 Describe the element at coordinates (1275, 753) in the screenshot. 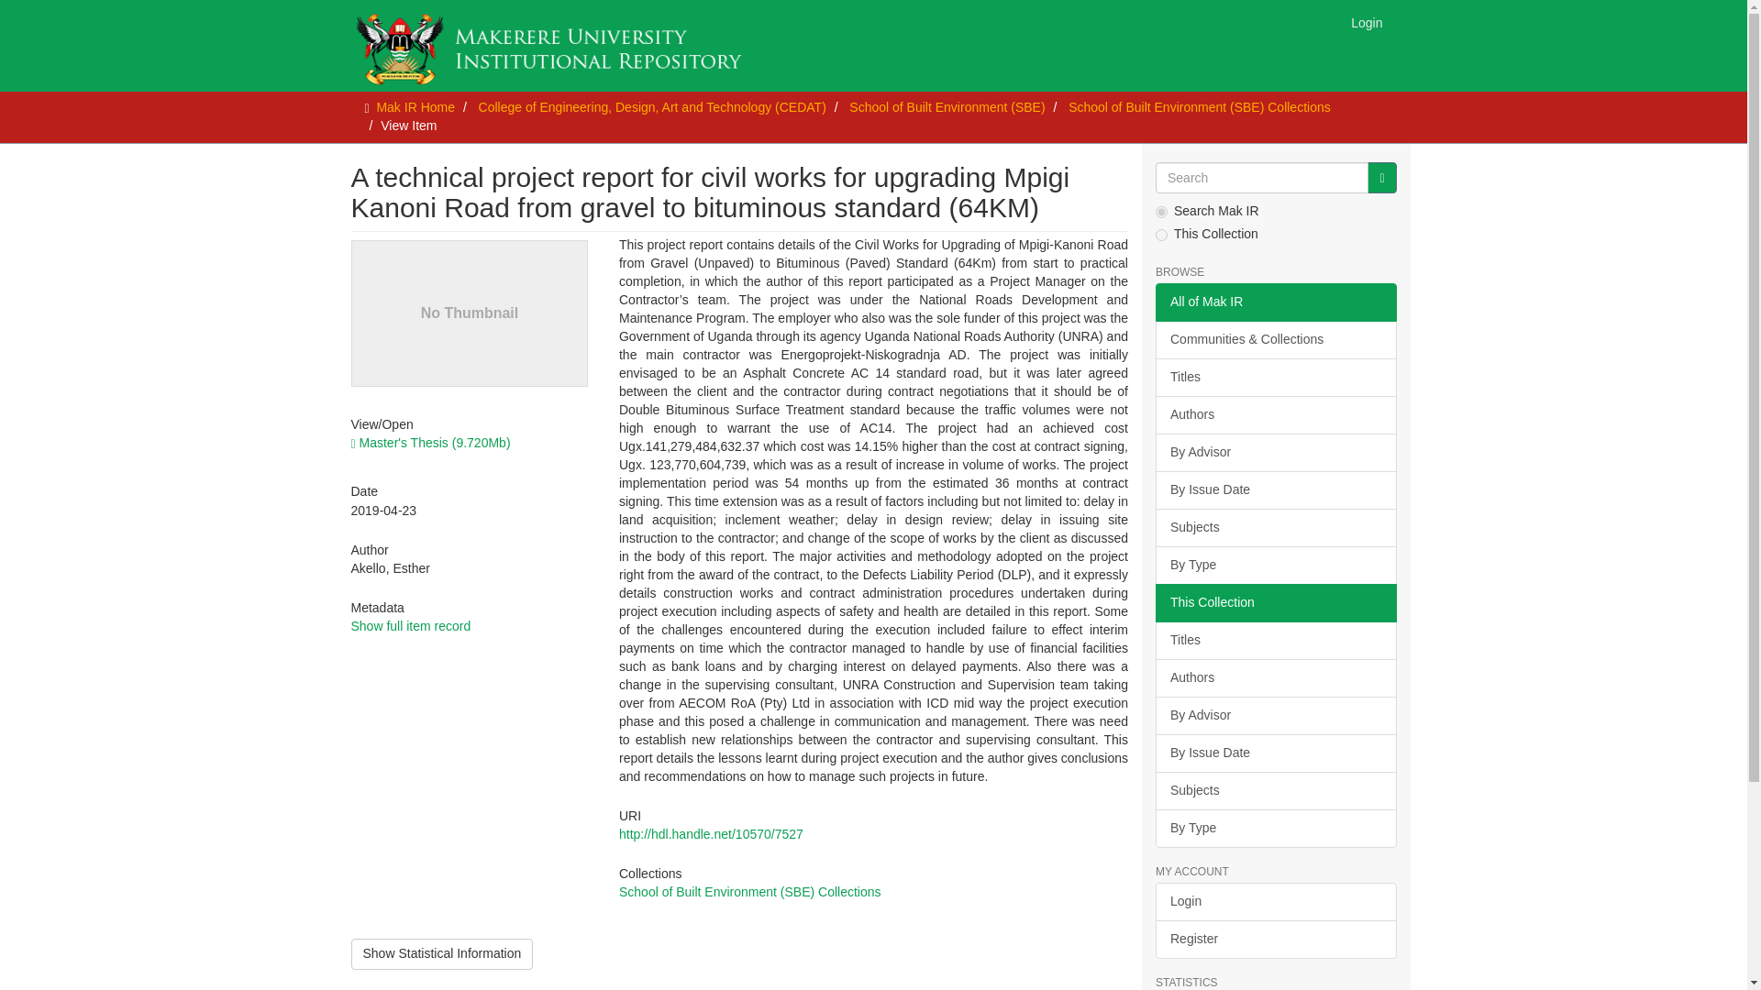

I see `By Issue Date` at that location.